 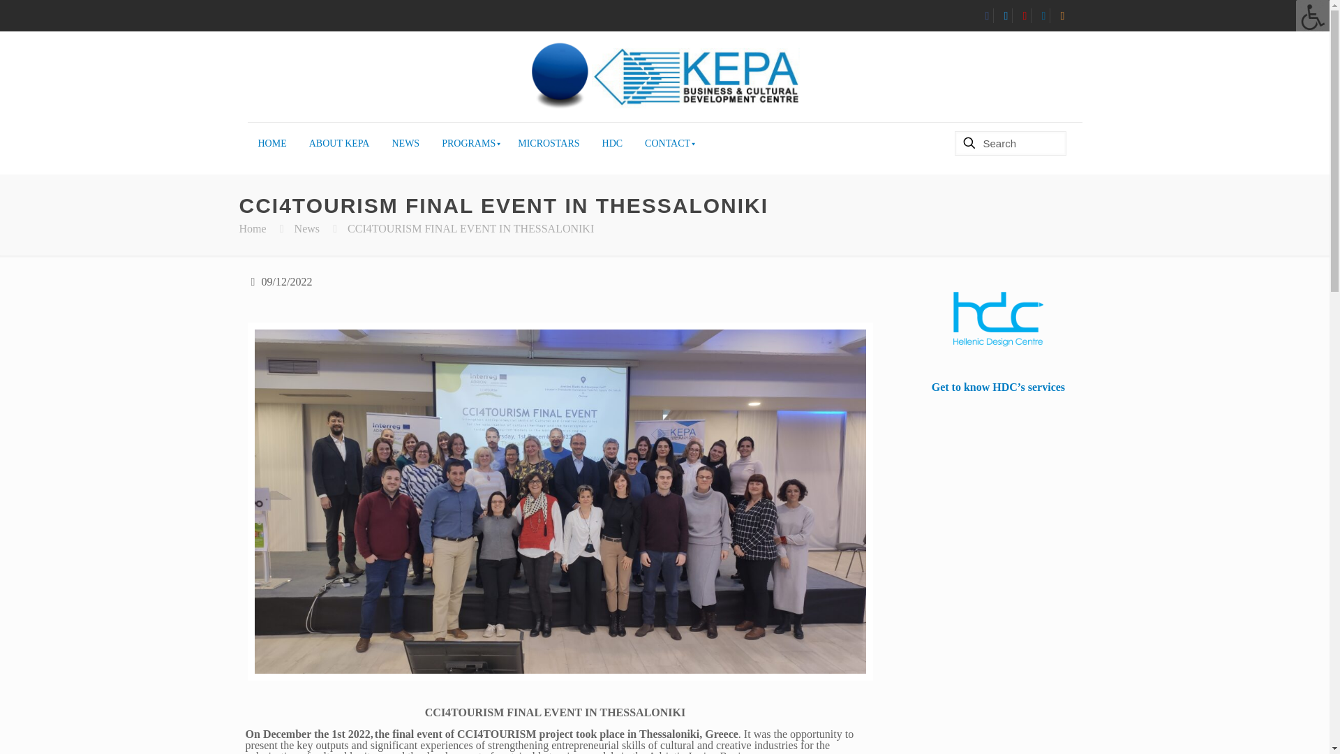 What do you see at coordinates (472, 228) in the screenshot?
I see `CCI4TOURISM FINAL EVENT IN THESSALONIKI ` at bounding box center [472, 228].